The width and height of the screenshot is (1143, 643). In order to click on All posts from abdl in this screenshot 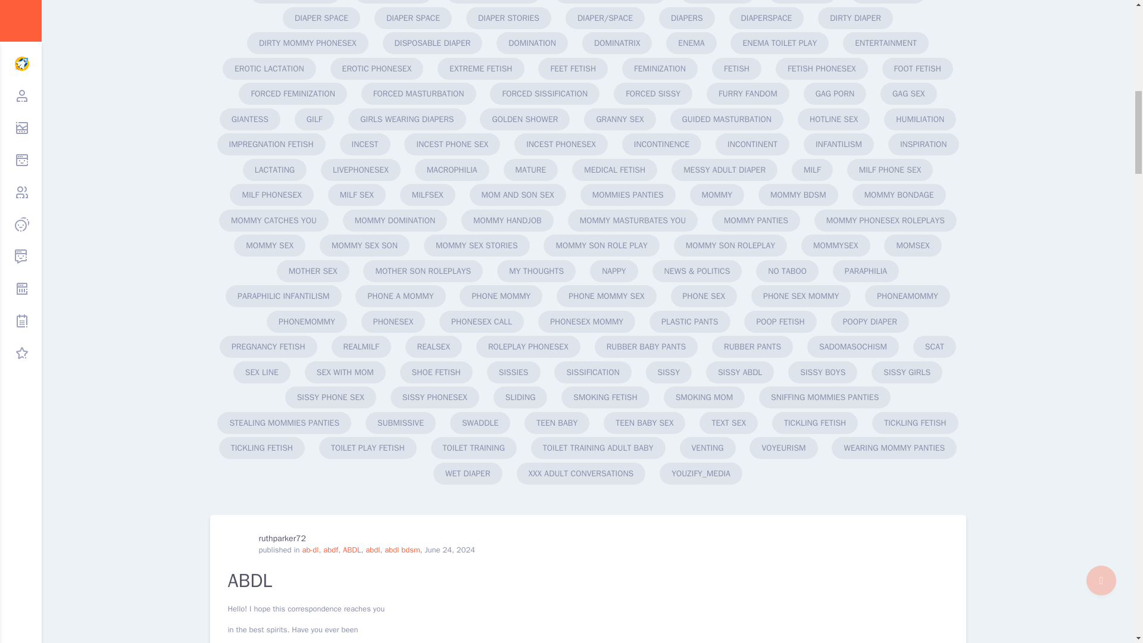, I will do `click(373, 550)`.